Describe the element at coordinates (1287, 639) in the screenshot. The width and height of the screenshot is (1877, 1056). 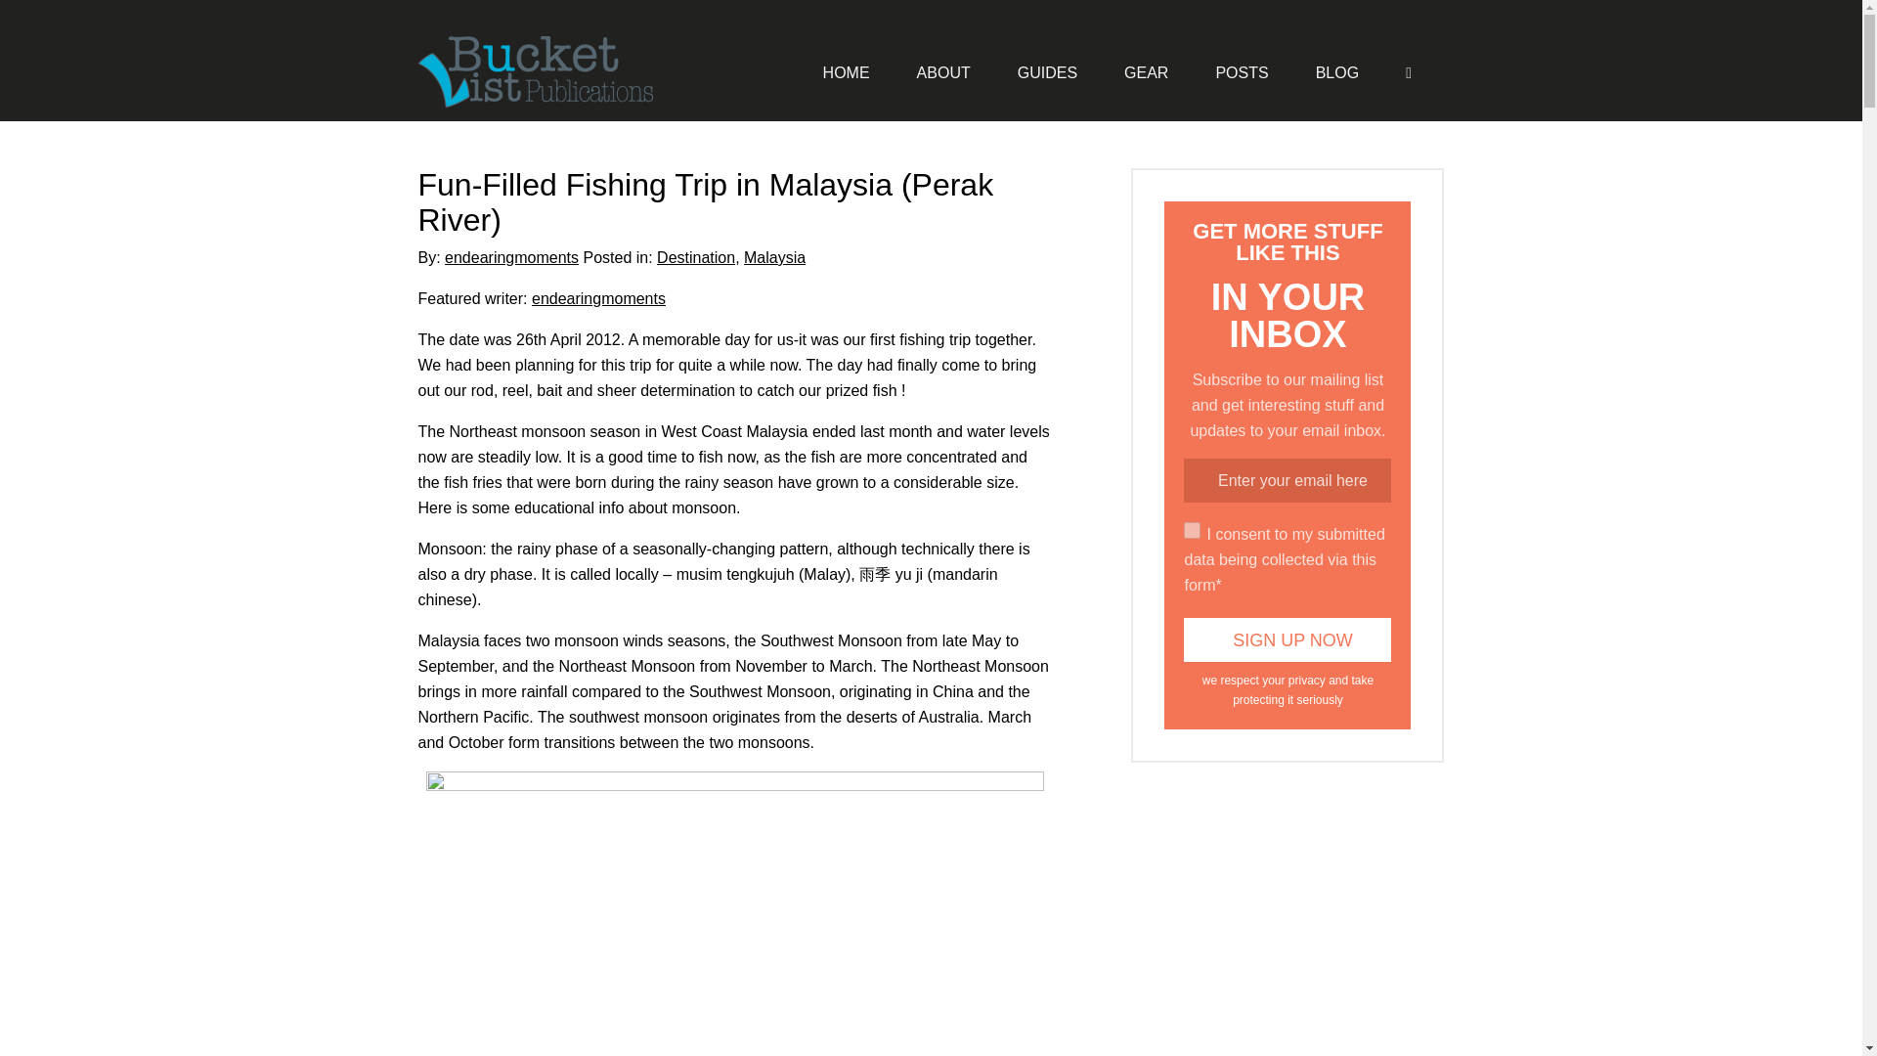
I see `Sign Up Now` at that location.